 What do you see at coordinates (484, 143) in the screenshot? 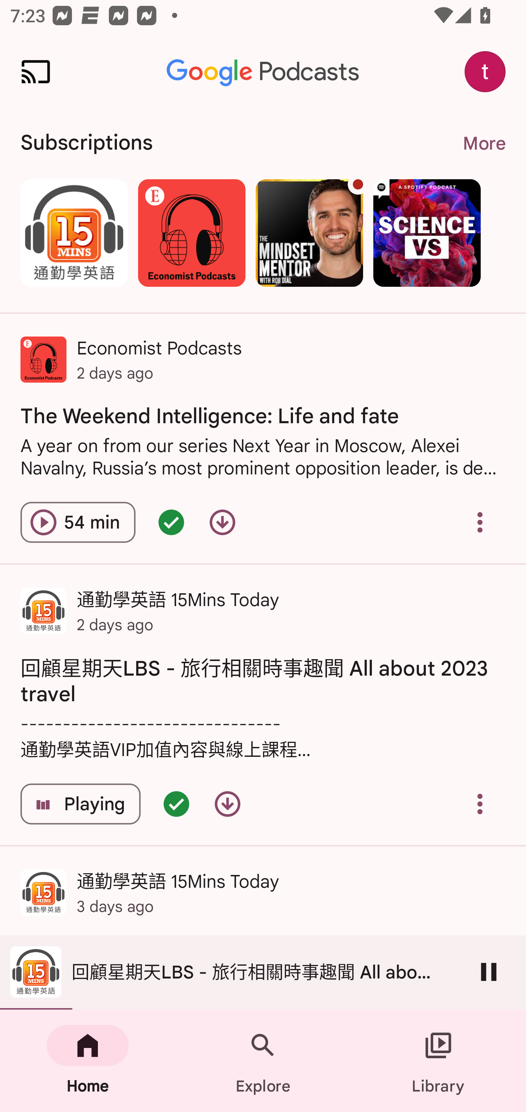
I see `More More. Navigate to subscriptions page.` at bounding box center [484, 143].